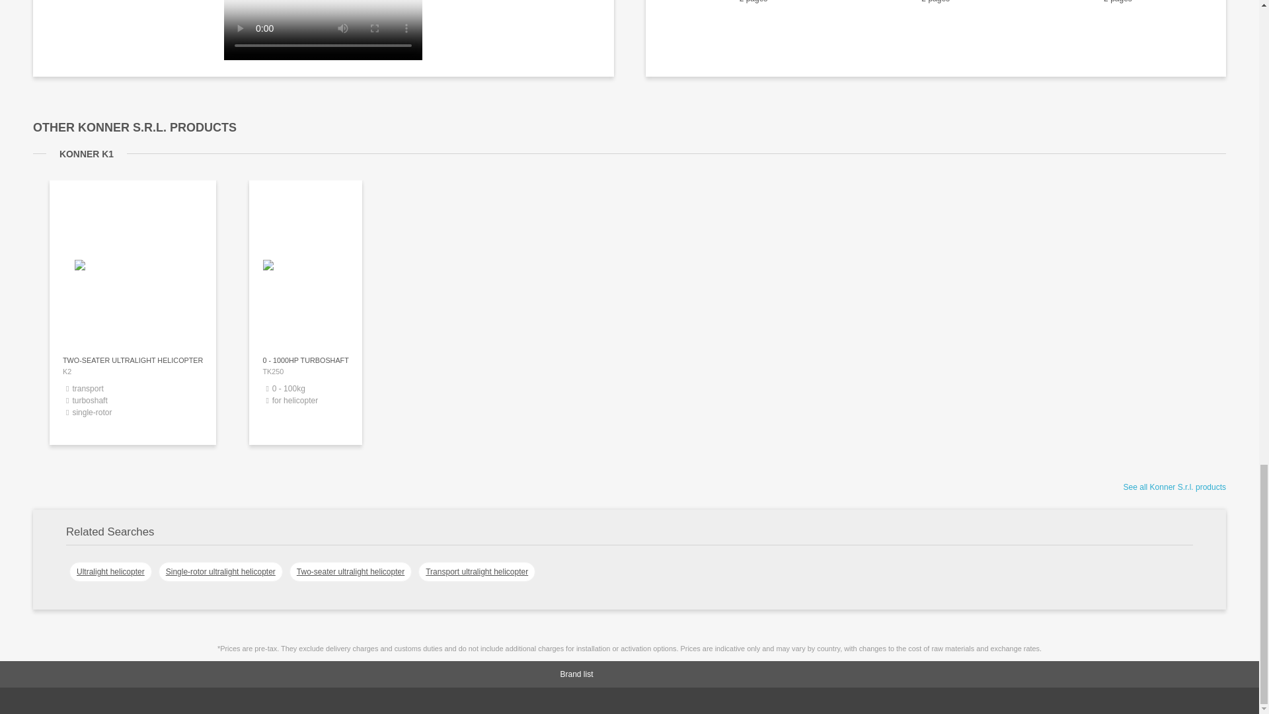 This screenshot has height=714, width=1269. Describe the element at coordinates (649, 674) in the screenshot. I see `See all Konner S.r.l. products` at that location.